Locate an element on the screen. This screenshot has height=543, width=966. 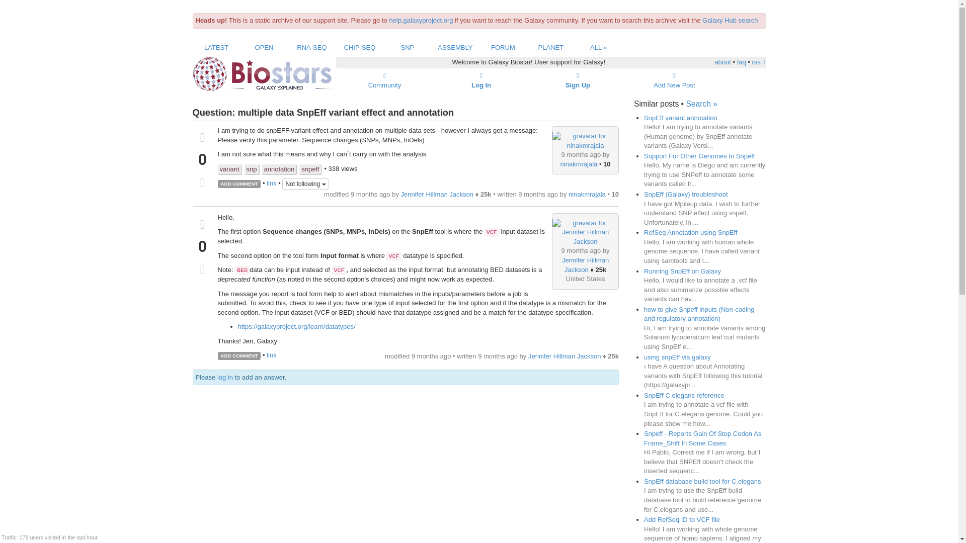
Log In is located at coordinates (481, 80).